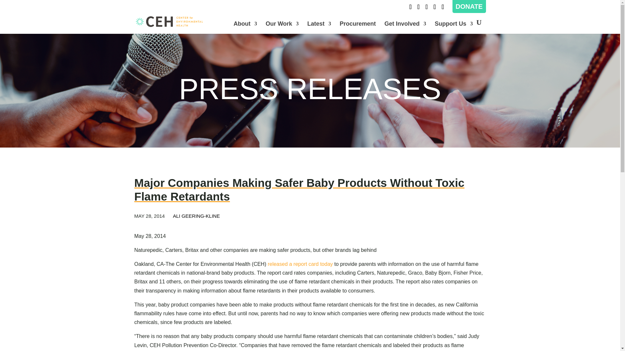  Describe the element at coordinates (245, 27) in the screenshot. I see `About` at that location.